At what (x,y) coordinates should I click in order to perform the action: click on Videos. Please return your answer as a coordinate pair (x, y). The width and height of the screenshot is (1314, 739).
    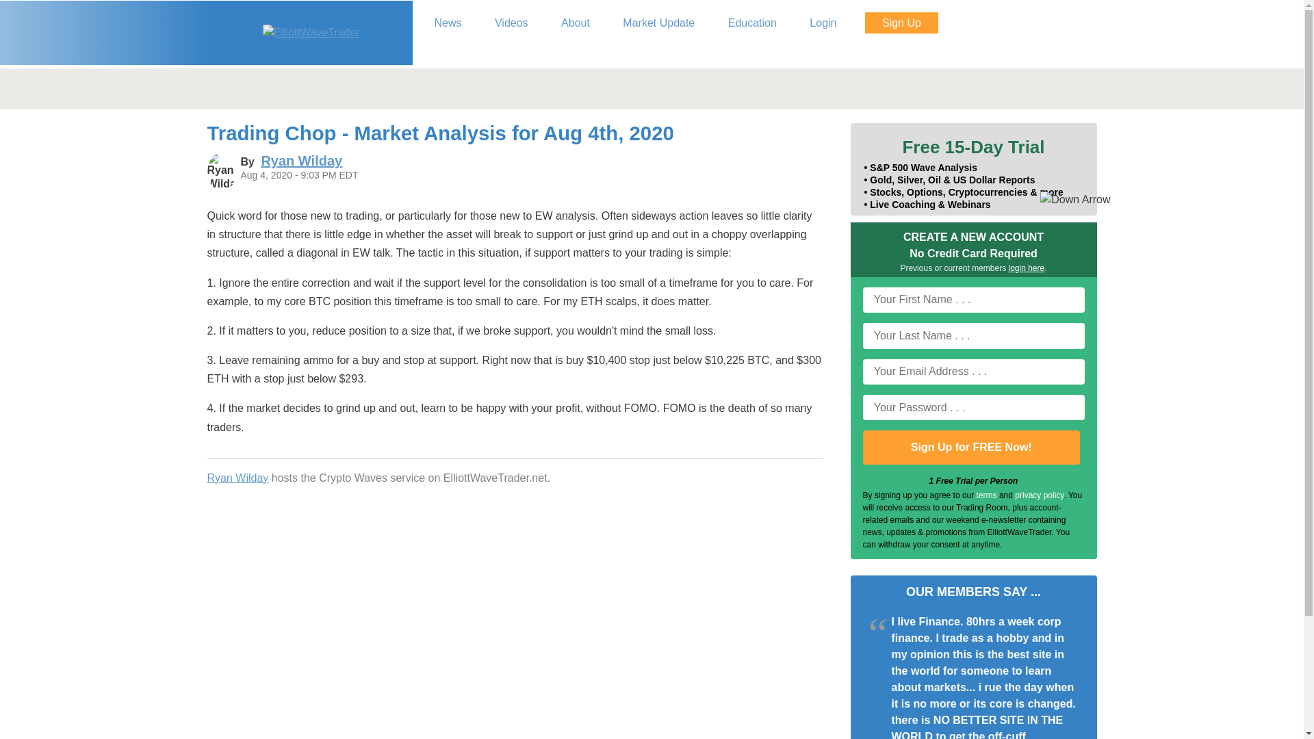
    Looking at the image, I should click on (512, 23).